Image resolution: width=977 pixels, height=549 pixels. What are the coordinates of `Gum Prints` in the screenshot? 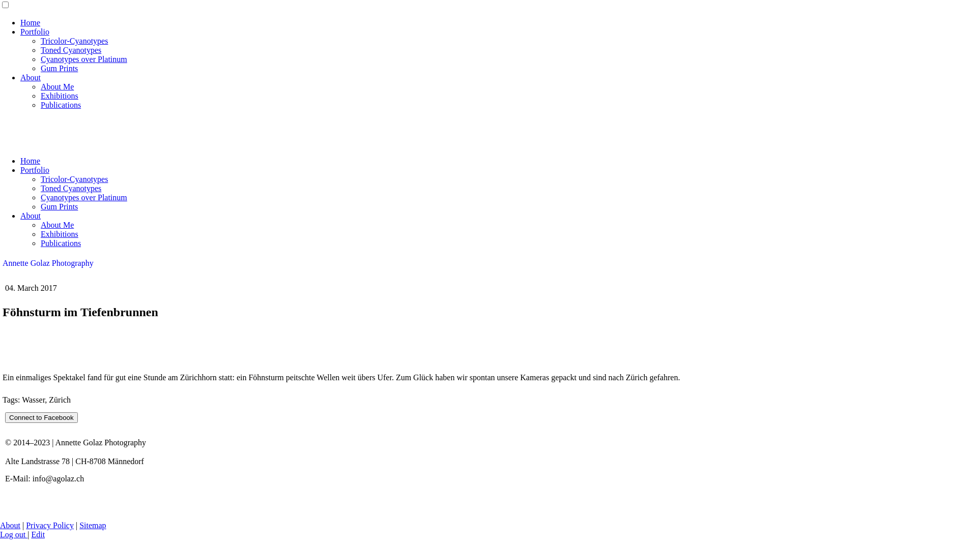 It's located at (59, 206).